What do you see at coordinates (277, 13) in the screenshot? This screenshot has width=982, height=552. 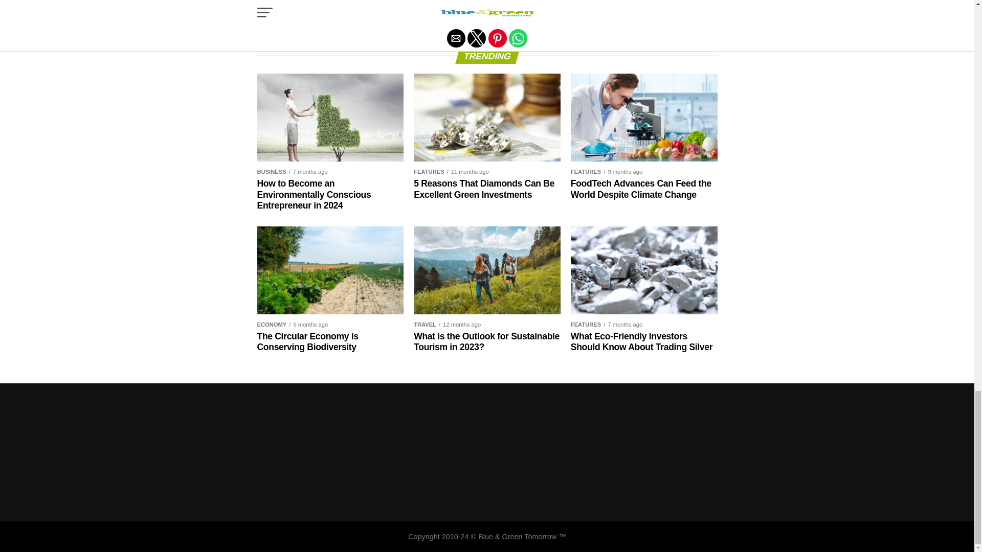 I see `MUTUALS` at bounding box center [277, 13].